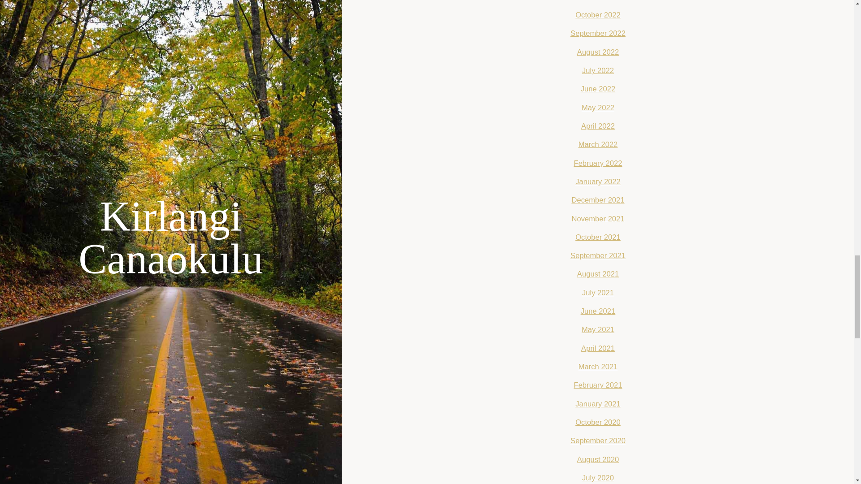 This screenshot has width=861, height=484. Describe the element at coordinates (598, 219) in the screenshot. I see `November 2021` at that location.